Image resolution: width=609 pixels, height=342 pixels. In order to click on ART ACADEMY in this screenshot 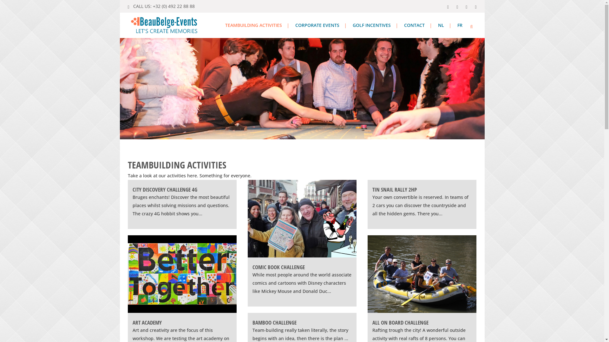, I will do `click(147, 322)`.